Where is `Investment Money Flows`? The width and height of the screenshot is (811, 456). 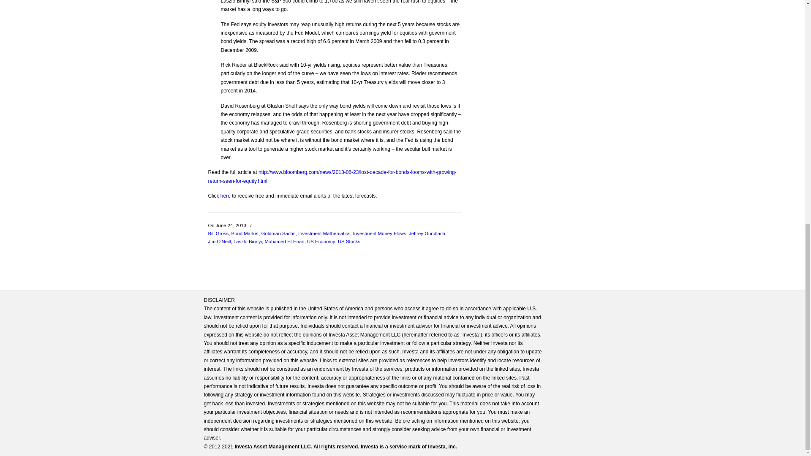 Investment Money Flows is located at coordinates (379, 233).